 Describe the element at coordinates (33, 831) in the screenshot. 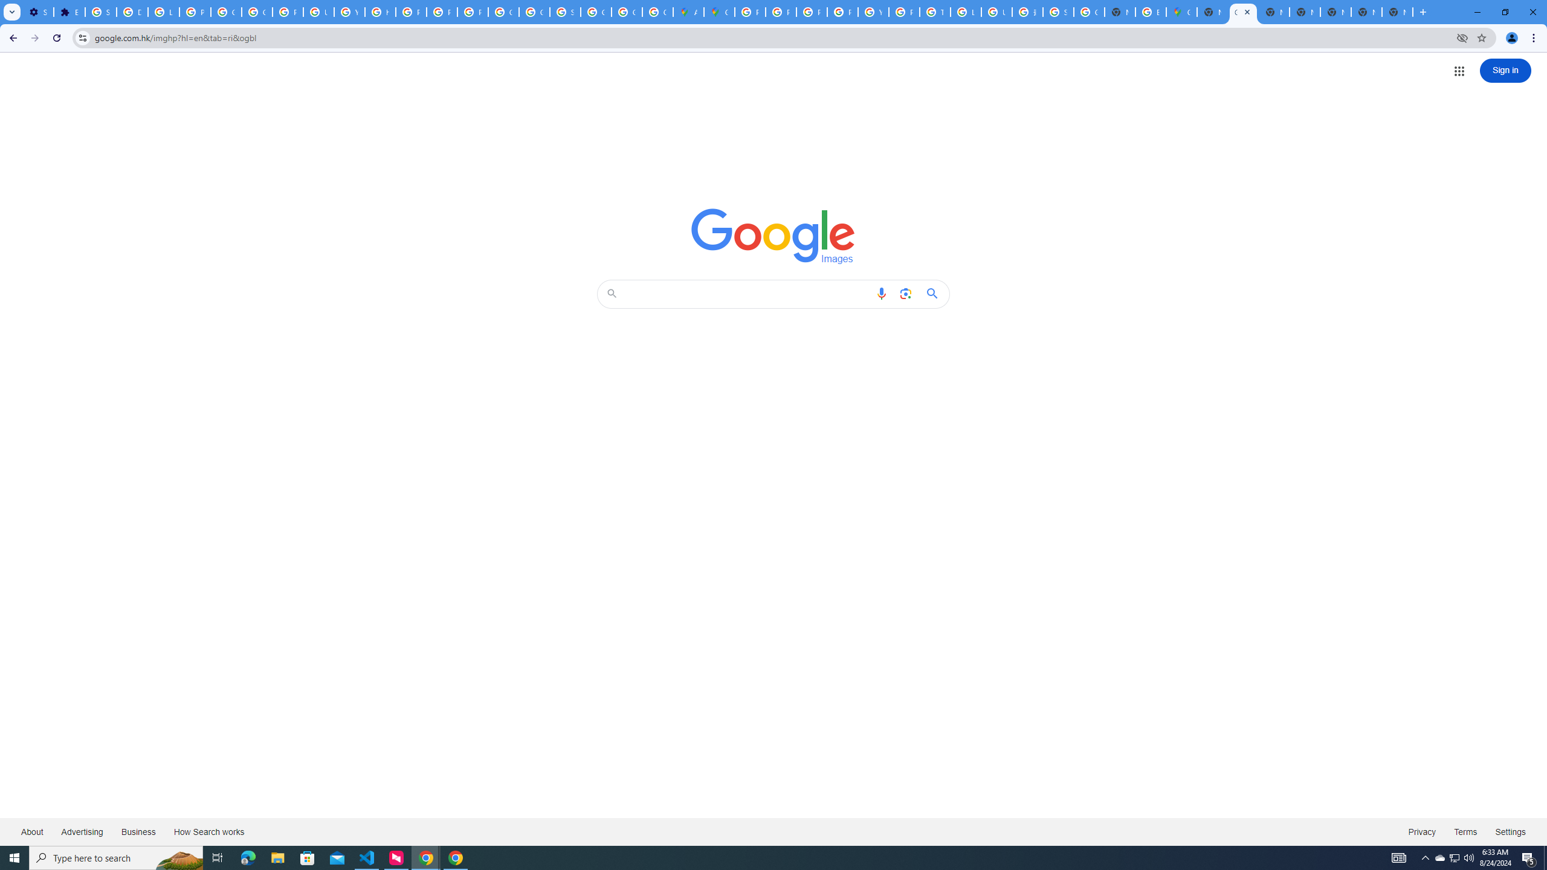

I see `About` at that location.